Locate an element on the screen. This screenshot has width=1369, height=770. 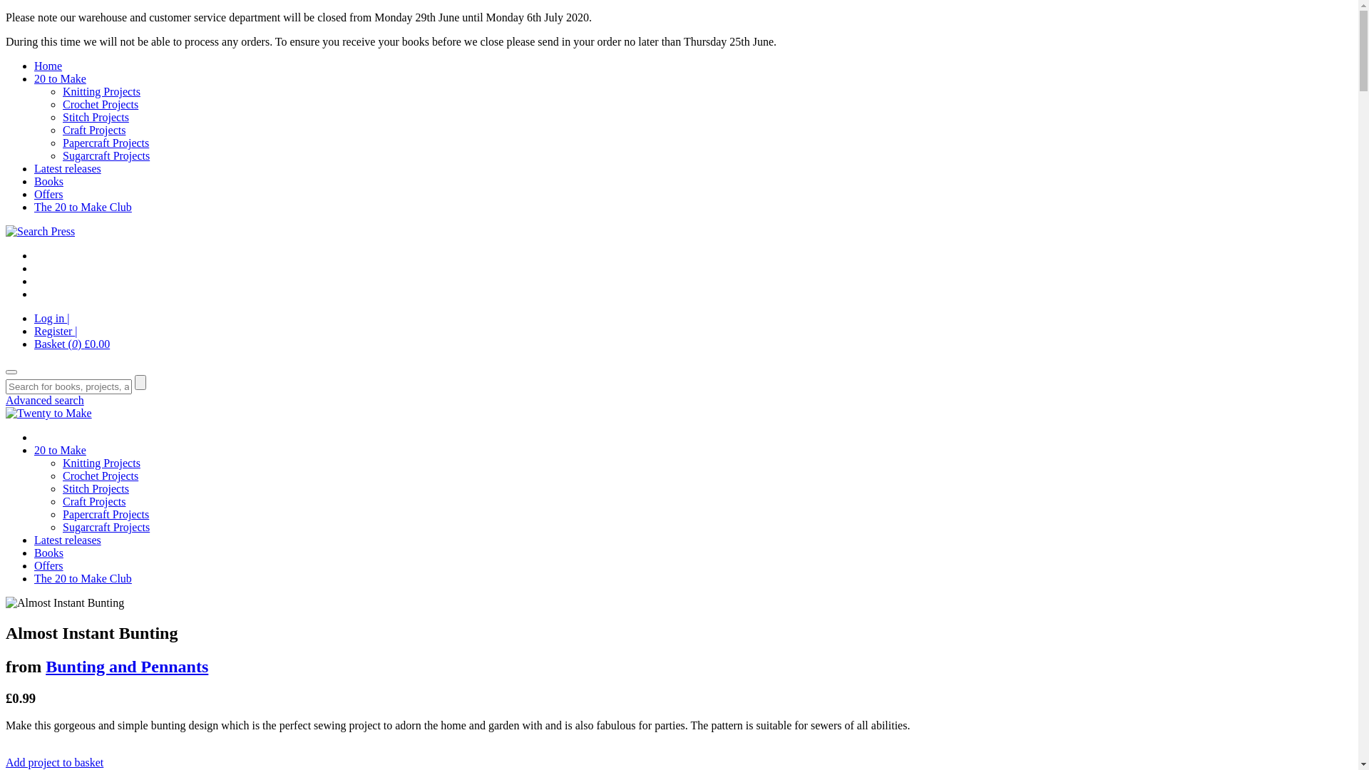
Latest releases is located at coordinates (68, 168).